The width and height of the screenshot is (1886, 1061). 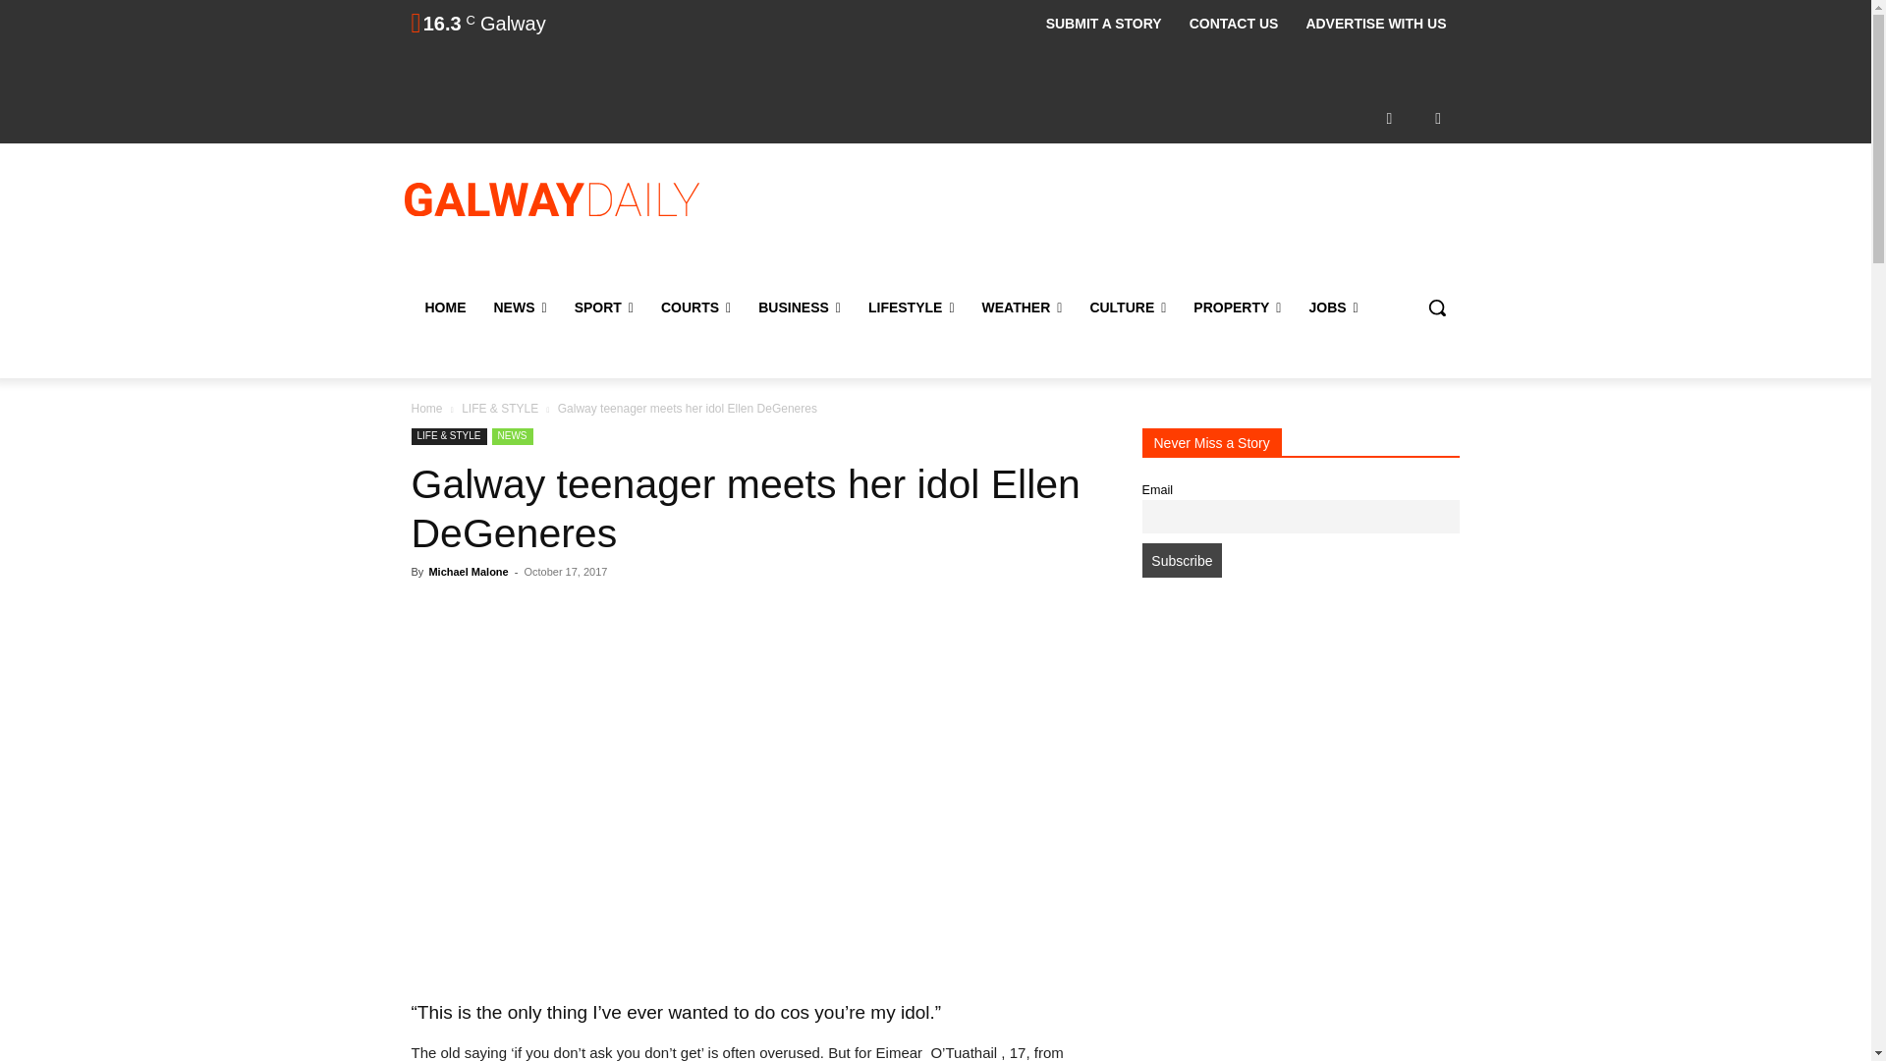 What do you see at coordinates (1096, 223) in the screenshot?
I see `Advertisement` at bounding box center [1096, 223].